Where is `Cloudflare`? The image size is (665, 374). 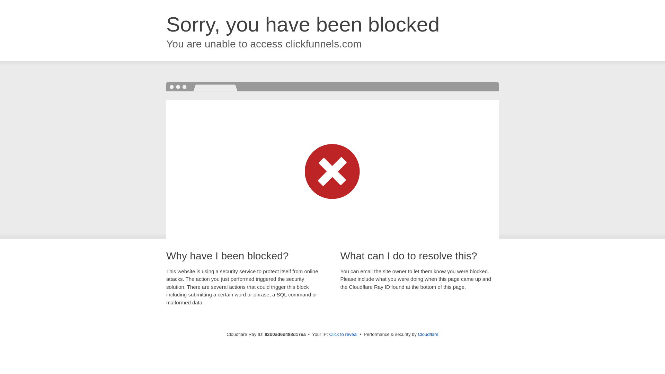 Cloudflare is located at coordinates (428, 335).